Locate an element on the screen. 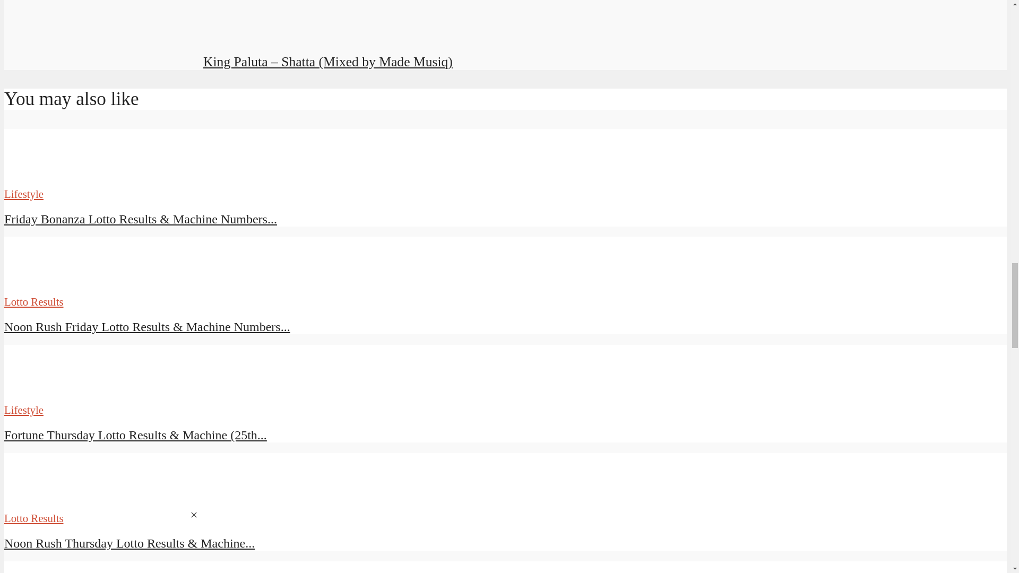 The width and height of the screenshot is (1019, 573). Lifestyle is located at coordinates (23, 410).